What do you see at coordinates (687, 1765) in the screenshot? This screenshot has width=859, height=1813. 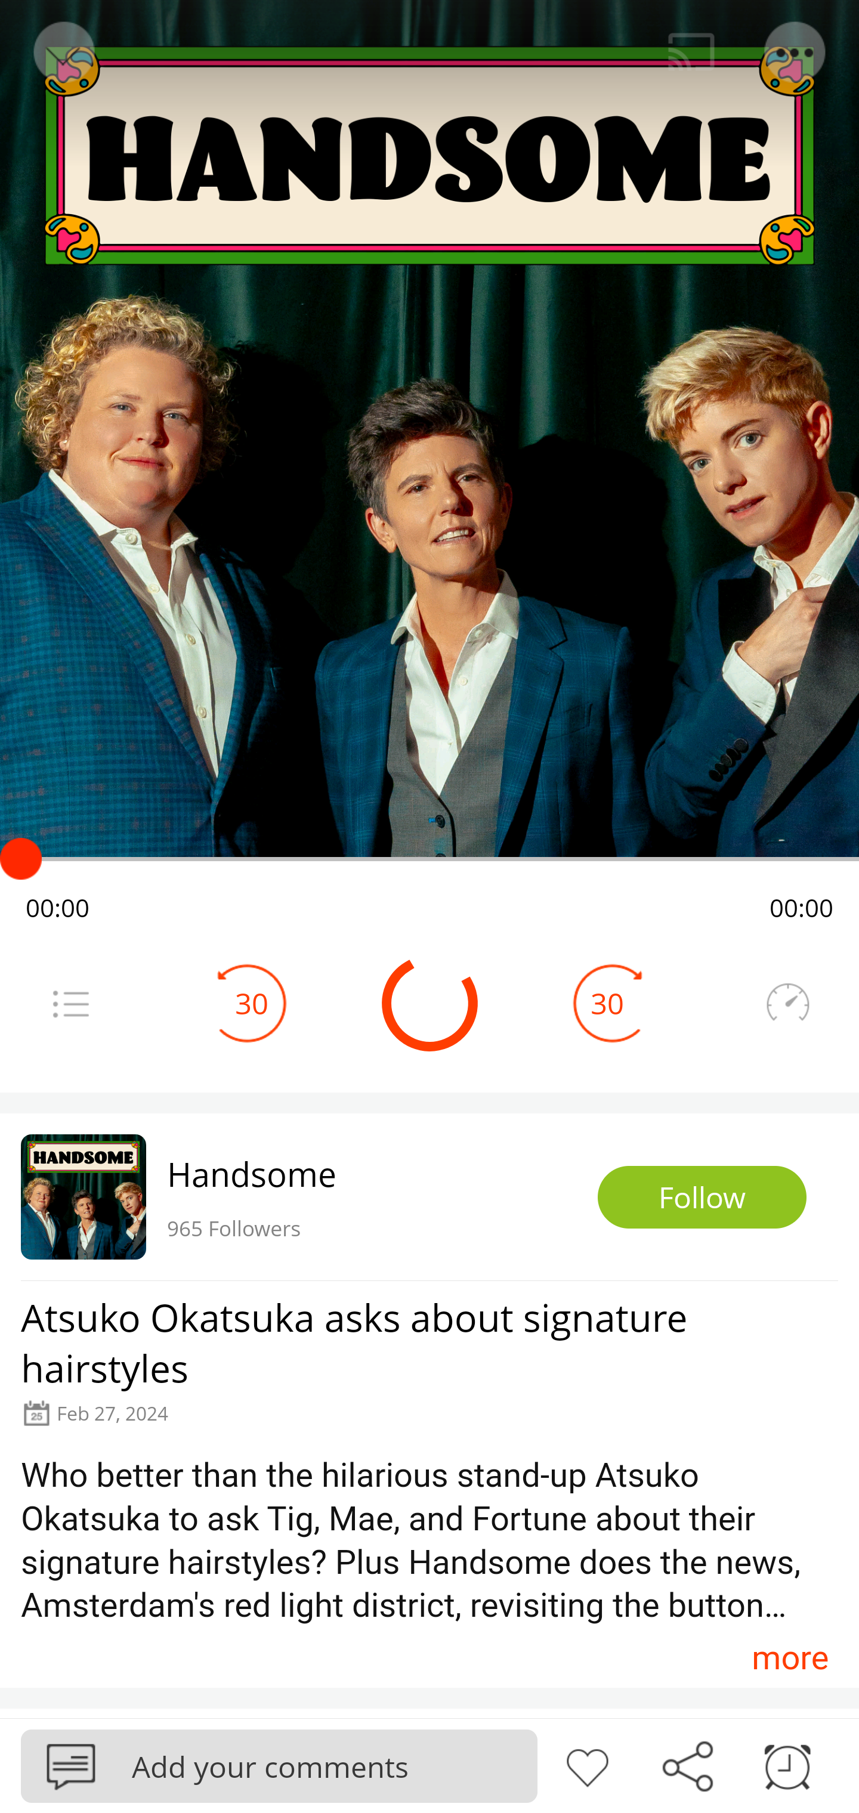 I see `Share` at bounding box center [687, 1765].